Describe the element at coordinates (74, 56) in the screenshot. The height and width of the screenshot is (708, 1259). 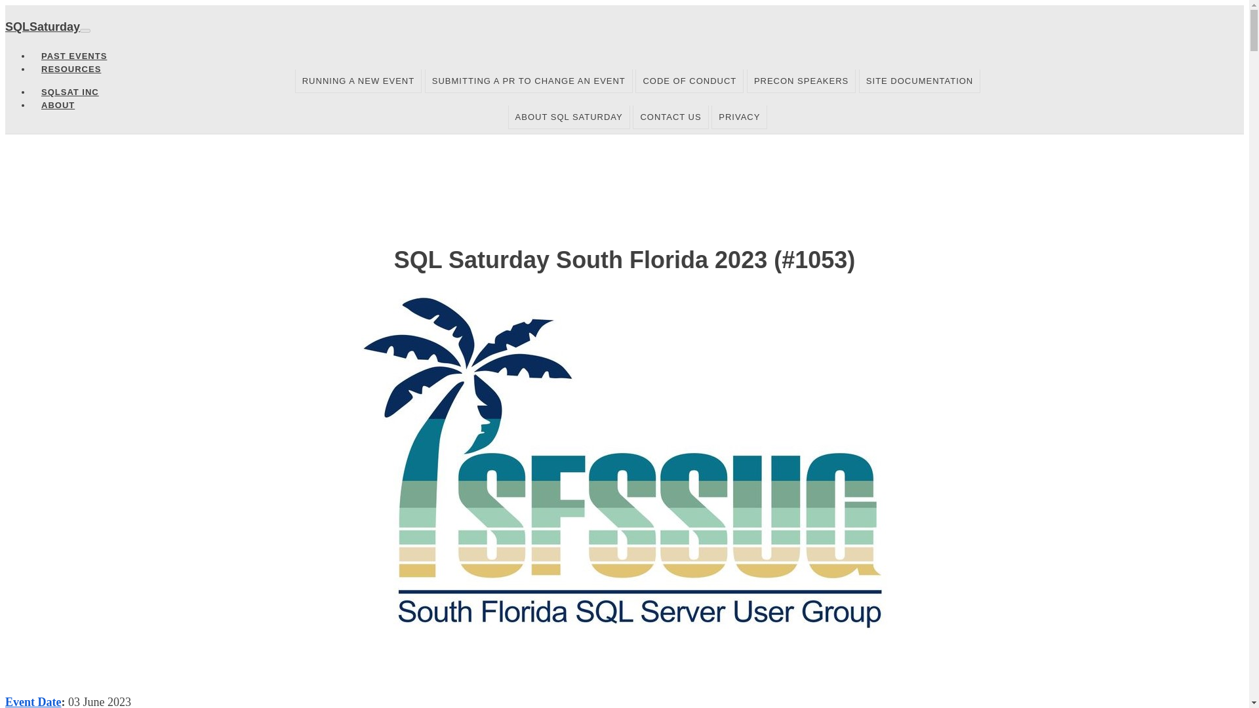
I see `PAST EVENTS` at that location.